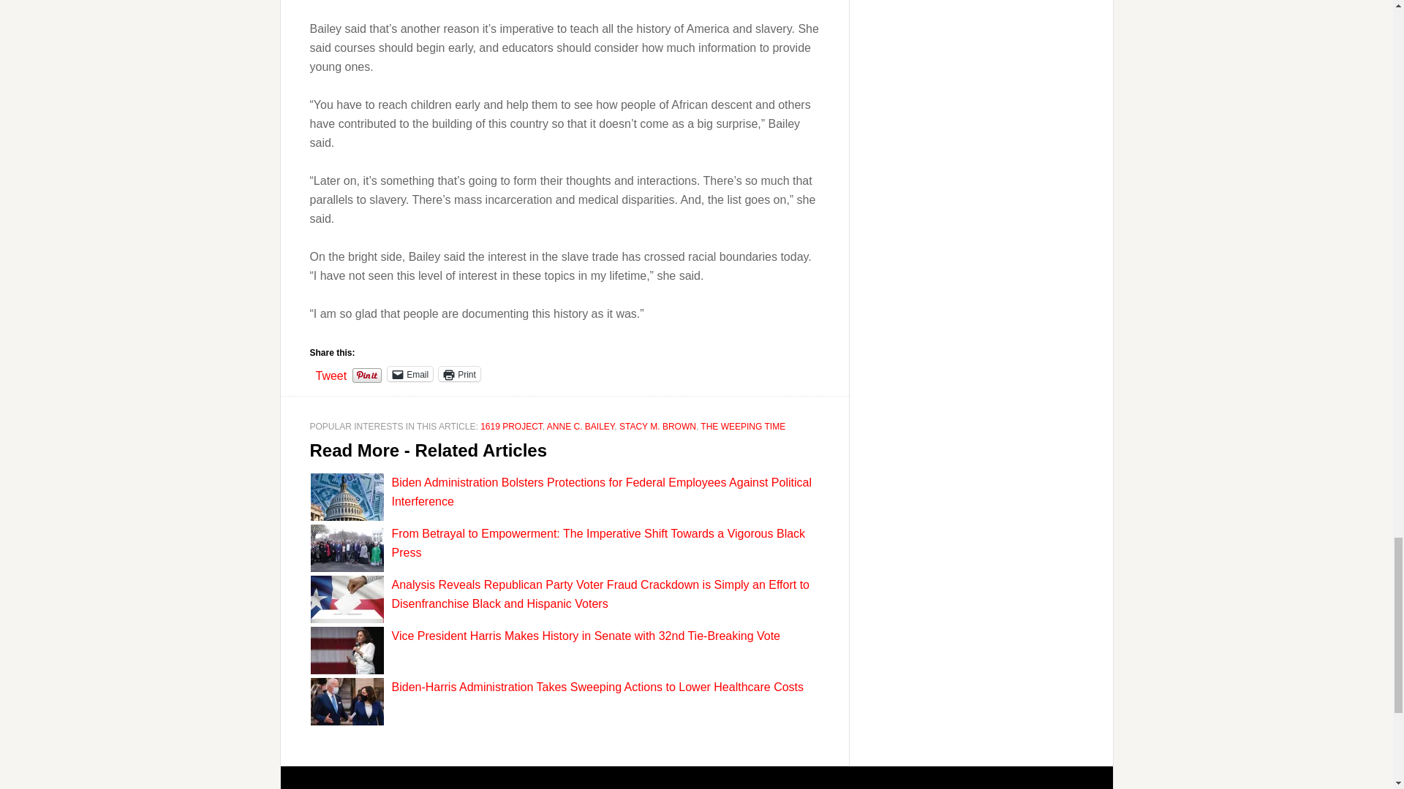 This screenshot has height=789, width=1404. What do you see at coordinates (743, 426) in the screenshot?
I see `THE WEEPING TIME` at bounding box center [743, 426].